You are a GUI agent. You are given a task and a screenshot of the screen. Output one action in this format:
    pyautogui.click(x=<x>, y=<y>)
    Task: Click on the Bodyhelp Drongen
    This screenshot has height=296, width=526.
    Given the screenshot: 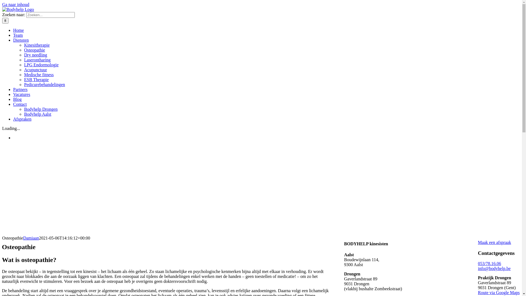 What is the action you would take?
    pyautogui.click(x=41, y=109)
    